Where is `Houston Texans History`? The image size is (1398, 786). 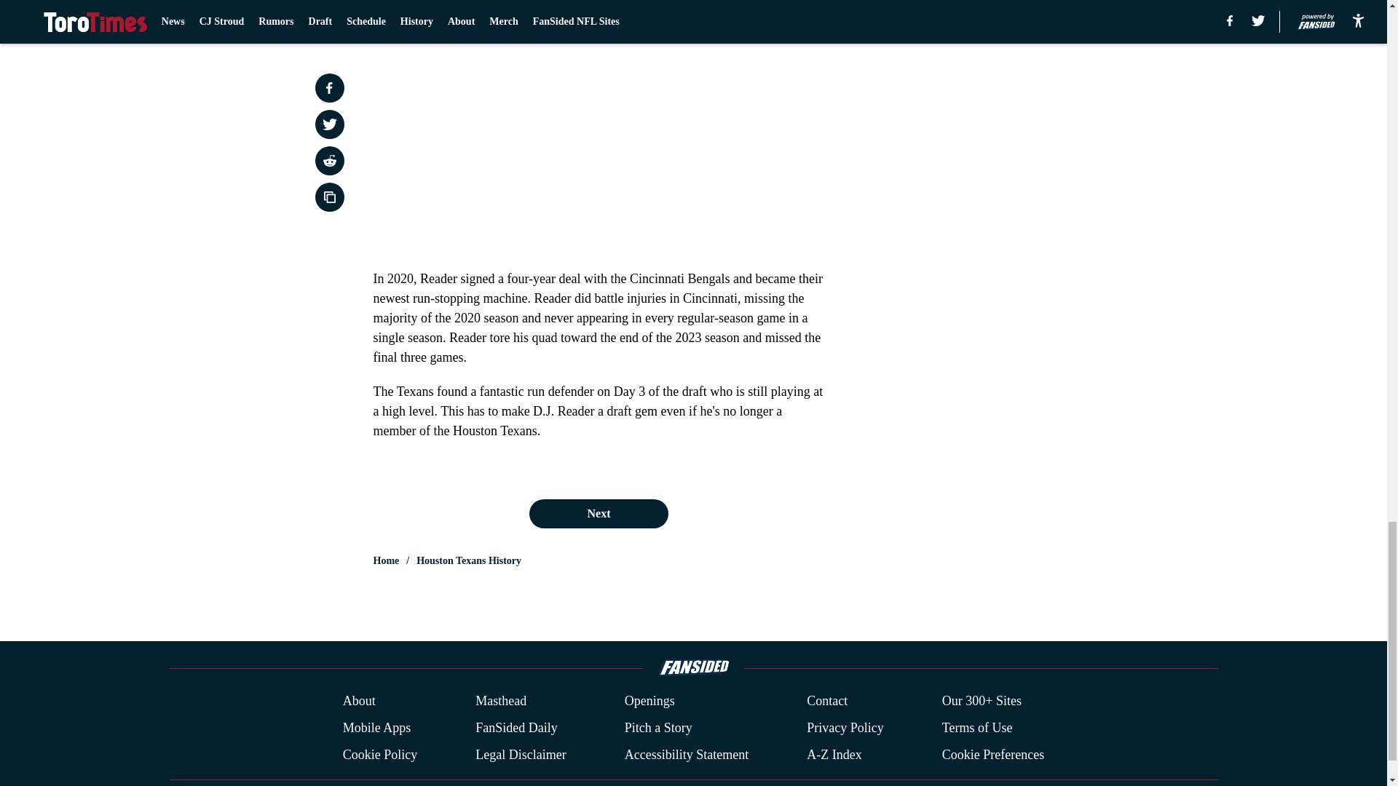 Houston Texans History is located at coordinates (469, 560).